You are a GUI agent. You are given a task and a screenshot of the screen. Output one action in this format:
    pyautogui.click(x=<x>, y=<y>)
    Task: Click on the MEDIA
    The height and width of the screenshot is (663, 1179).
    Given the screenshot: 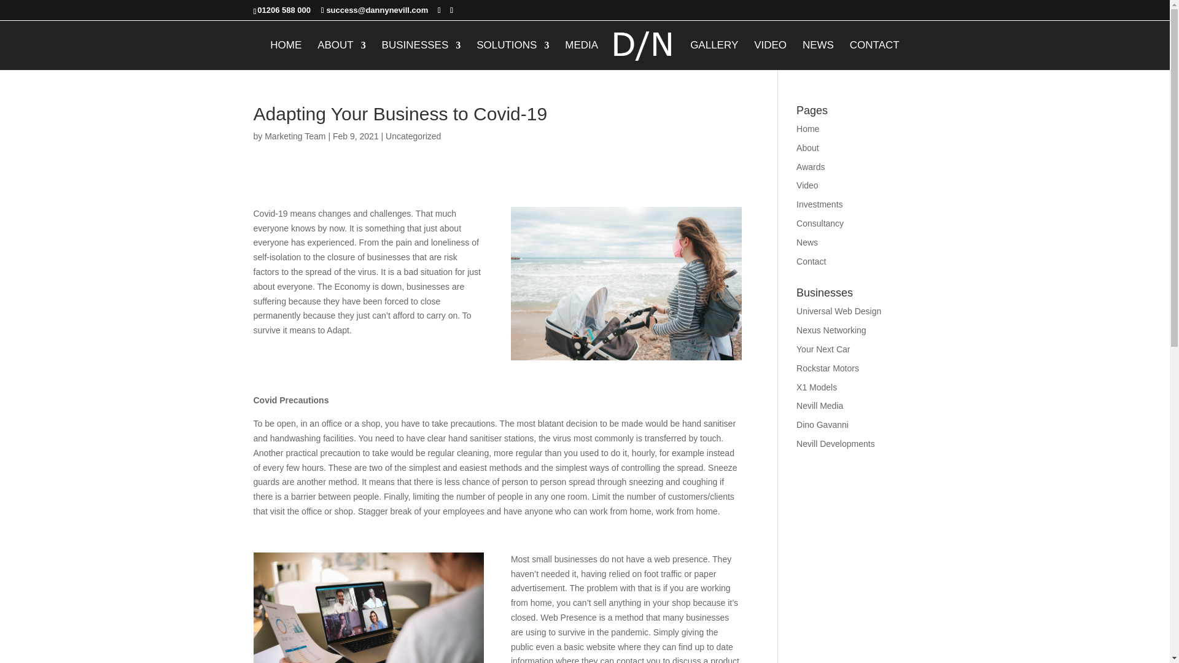 What is the action you would take?
    pyautogui.click(x=581, y=55)
    